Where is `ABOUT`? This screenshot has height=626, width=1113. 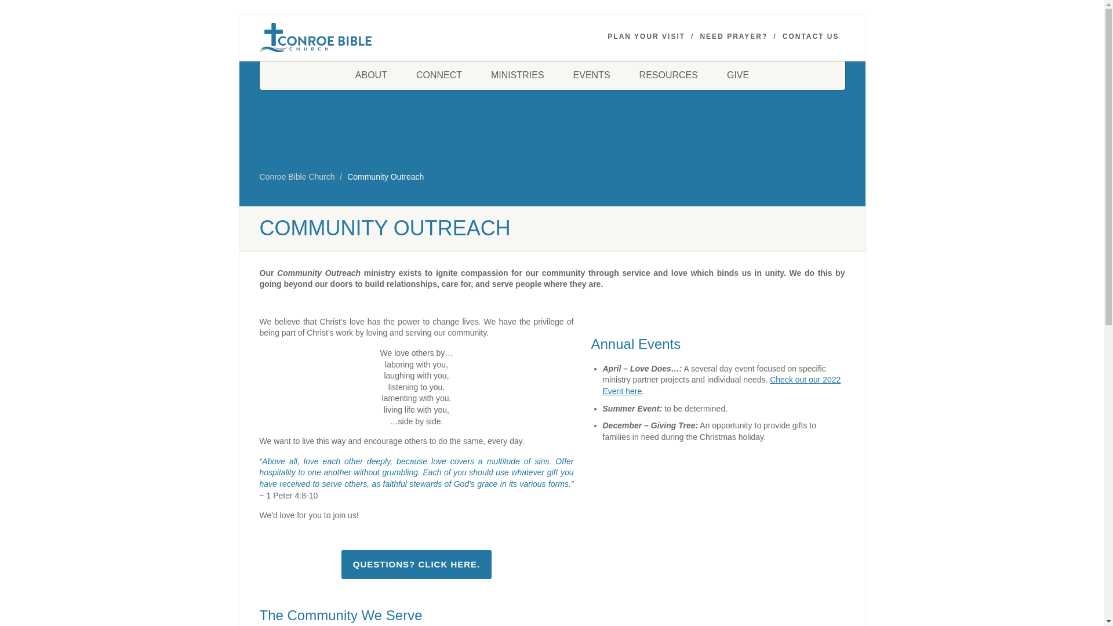
ABOUT is located at coordinates (371, 75).